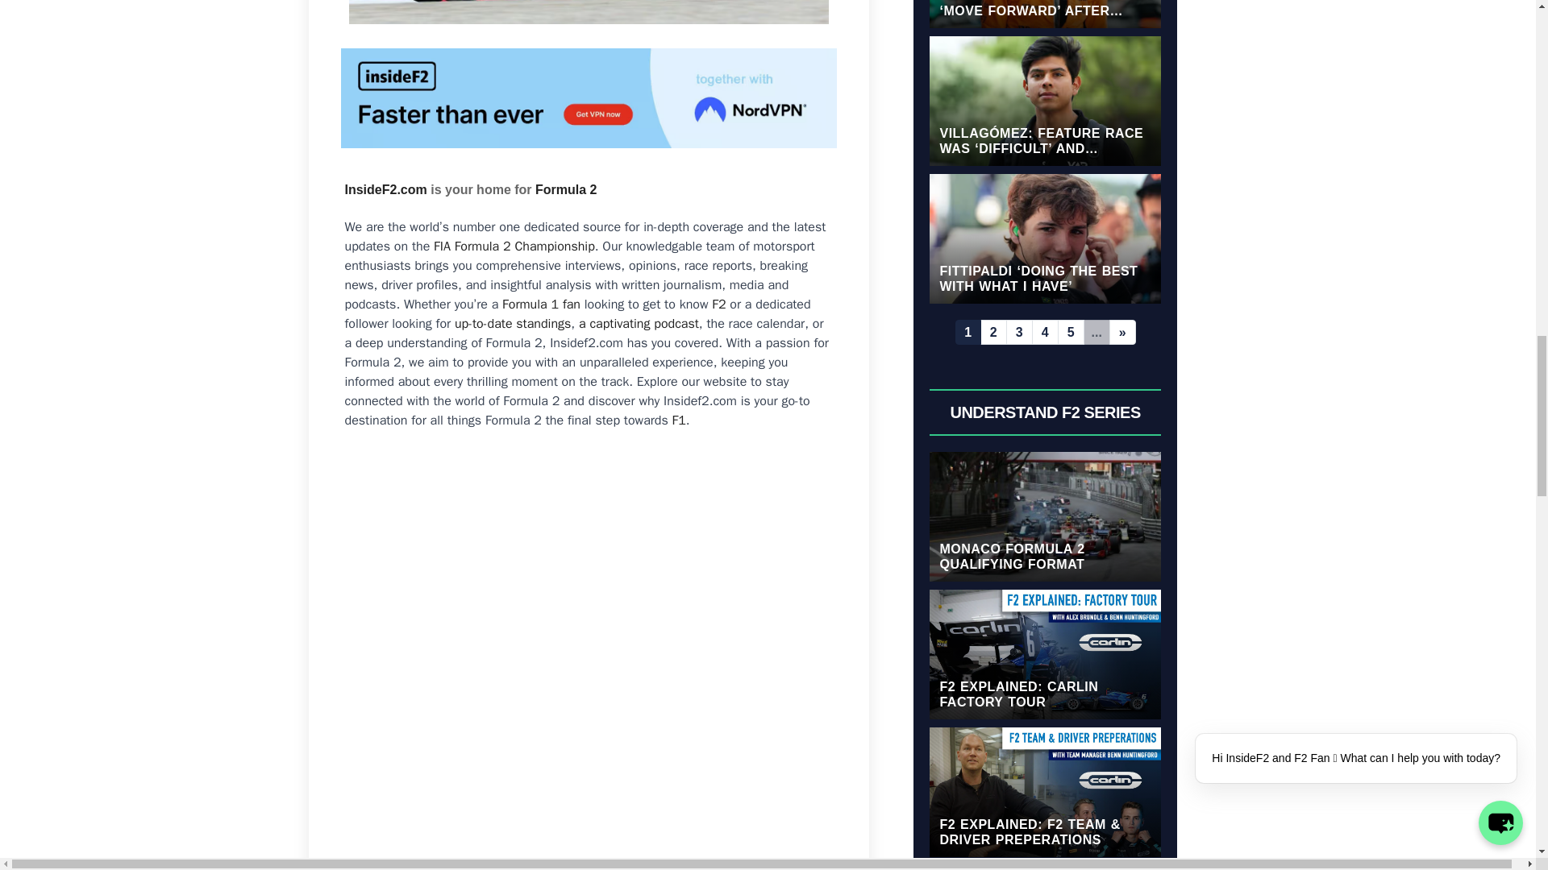  What do you see at coordinates (566, 189) in the screenshot?
I see `Formula 2` at bounding box center [566, 189].